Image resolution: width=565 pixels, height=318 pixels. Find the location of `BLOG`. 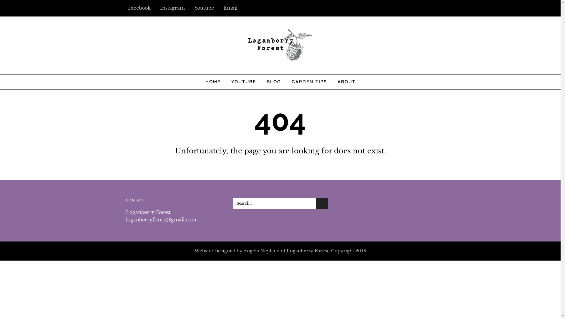

BLOG is located at coordinates (274, 82).